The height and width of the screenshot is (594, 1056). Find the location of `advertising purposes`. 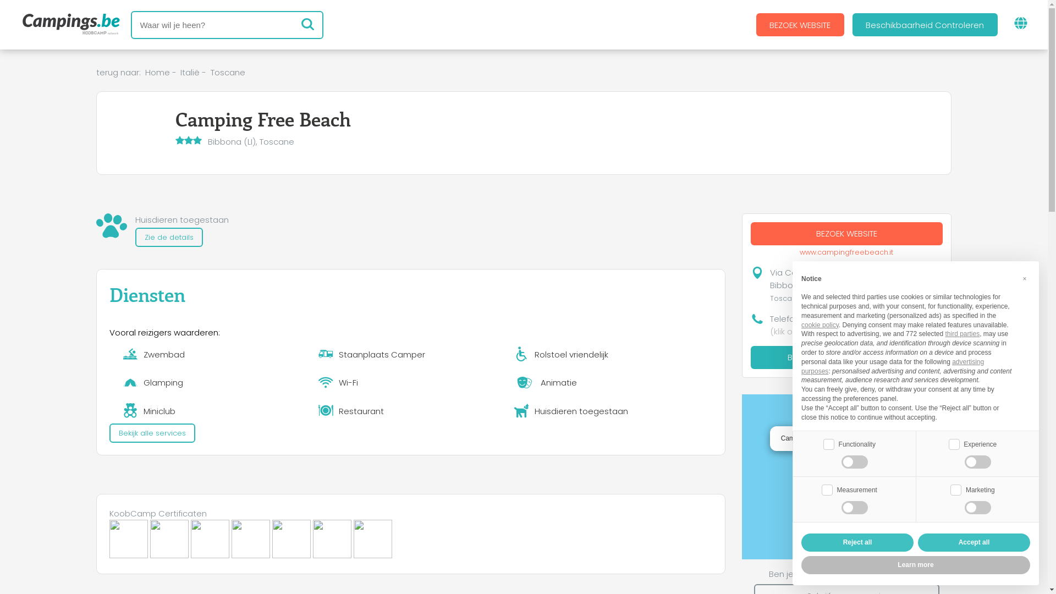

advertising purposes is located at coordinates (893, 366).